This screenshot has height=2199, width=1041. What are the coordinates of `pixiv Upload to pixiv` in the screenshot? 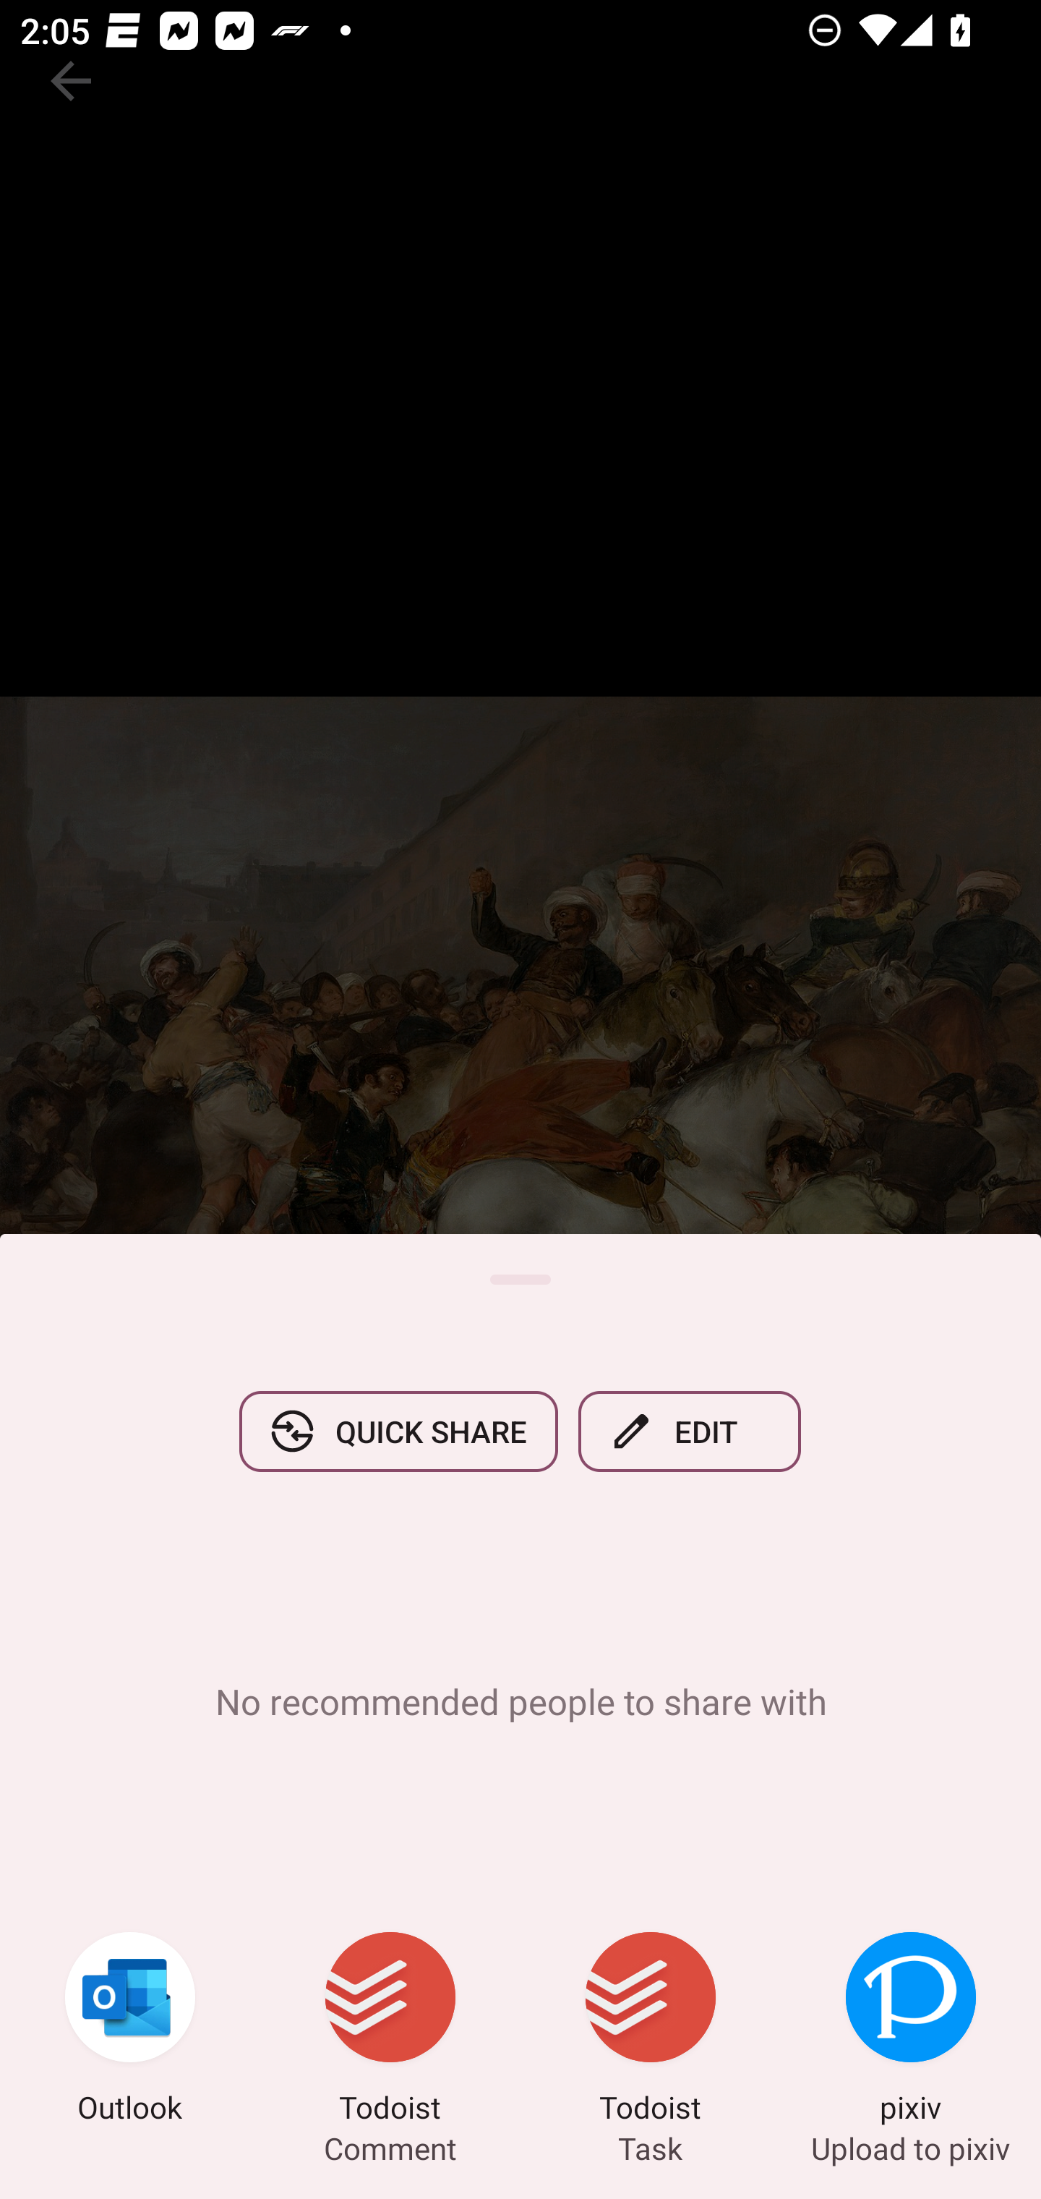 It's located at (911, 2031).